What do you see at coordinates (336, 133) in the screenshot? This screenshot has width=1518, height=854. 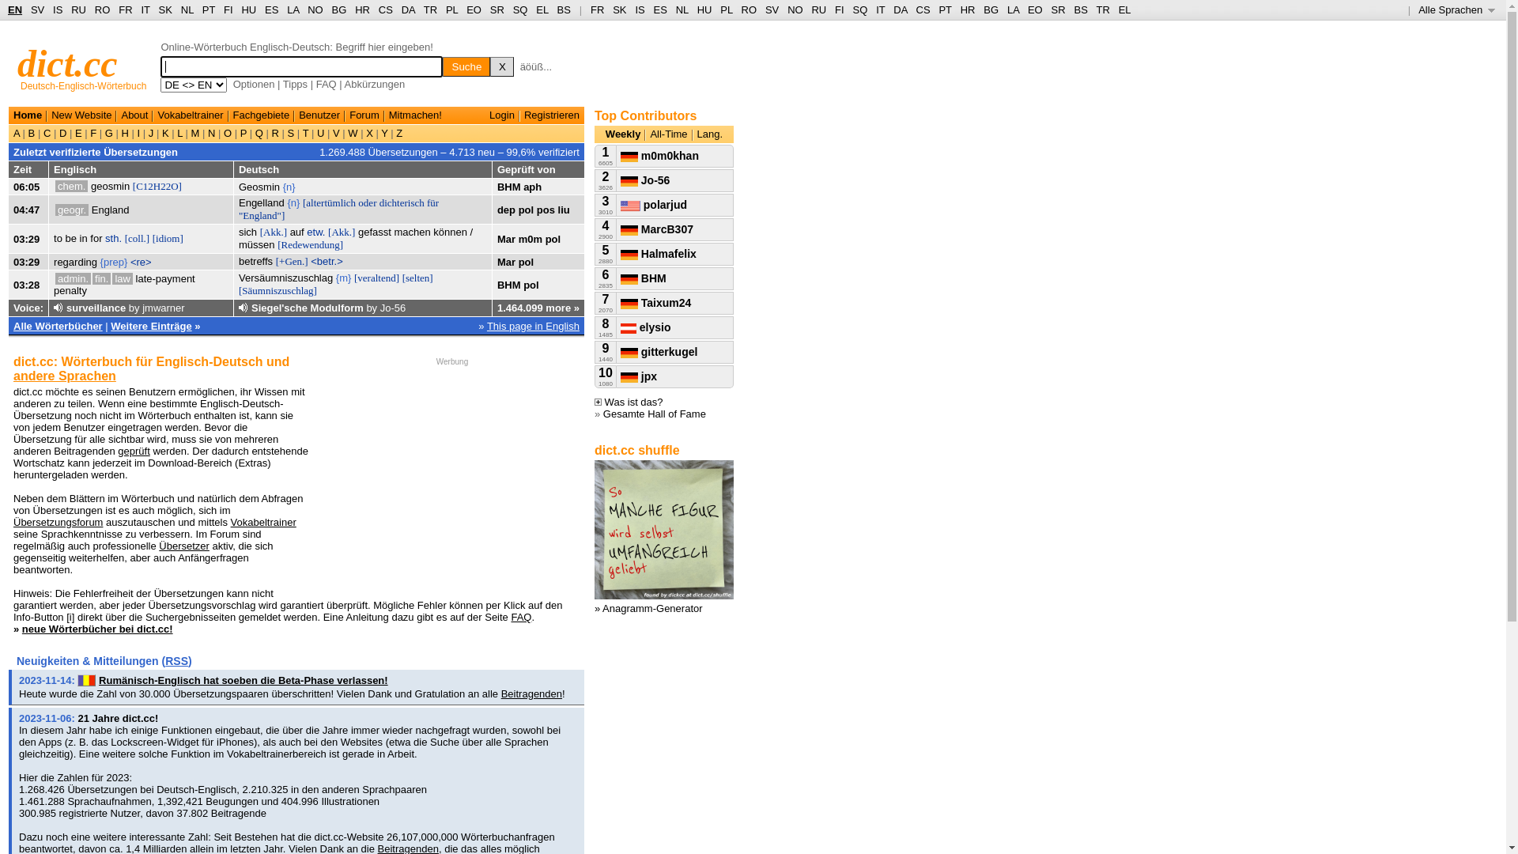 I see `V` at bounding box center [336, 133].